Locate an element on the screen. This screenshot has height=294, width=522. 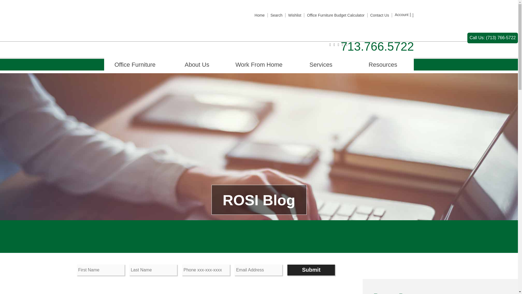
713.766.5722 is located at coordinates (377, 46).